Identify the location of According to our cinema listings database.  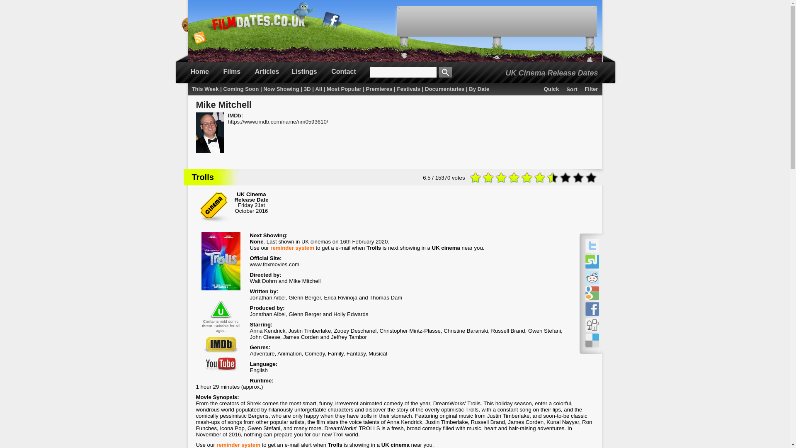
(256, 241).